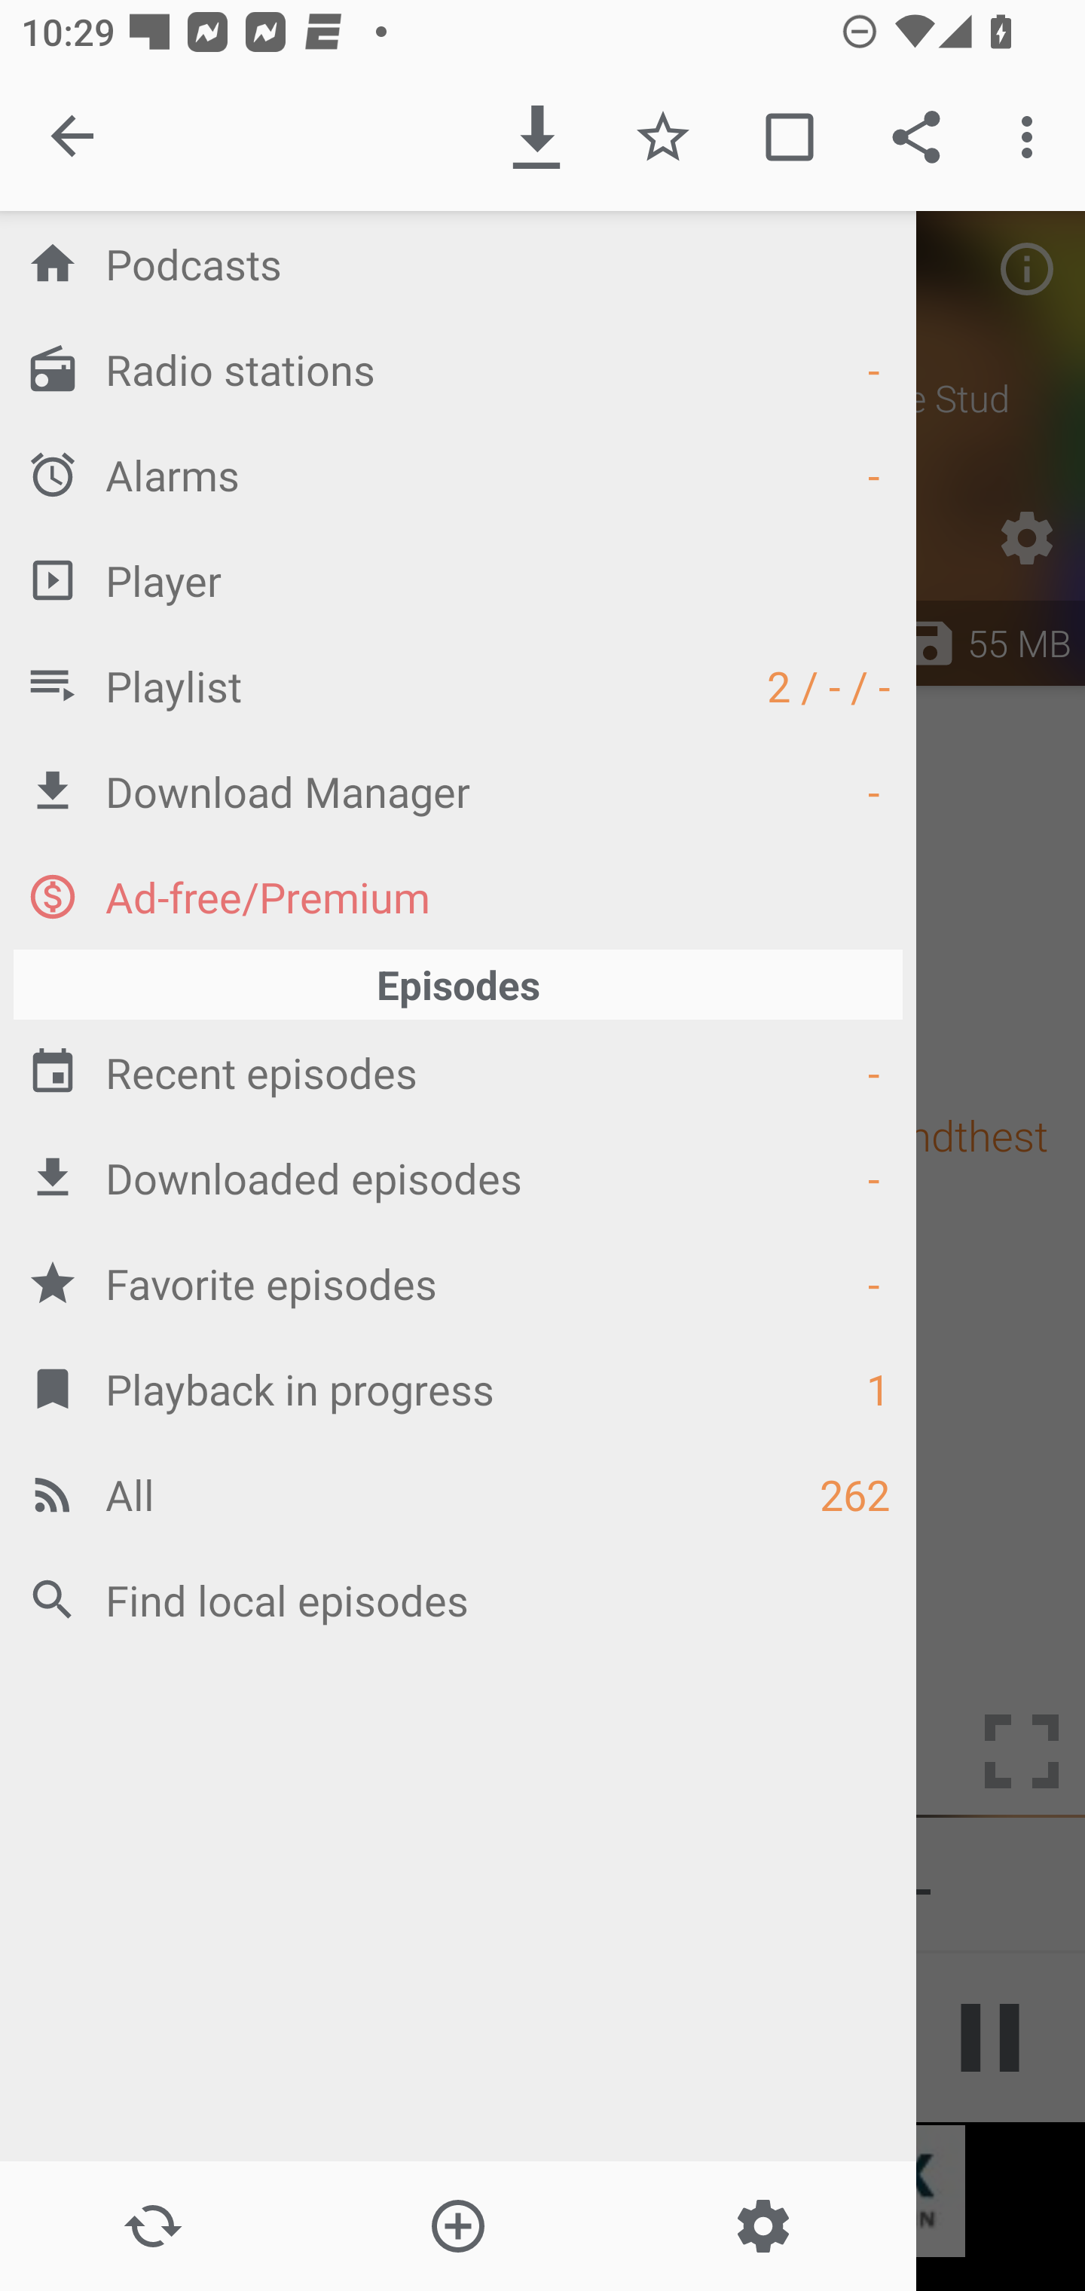 The width and height of the screenshot is (1085, 2291). Describe the element at coordinates (152, 2226) in the screenshot. I see `Update` at that location.